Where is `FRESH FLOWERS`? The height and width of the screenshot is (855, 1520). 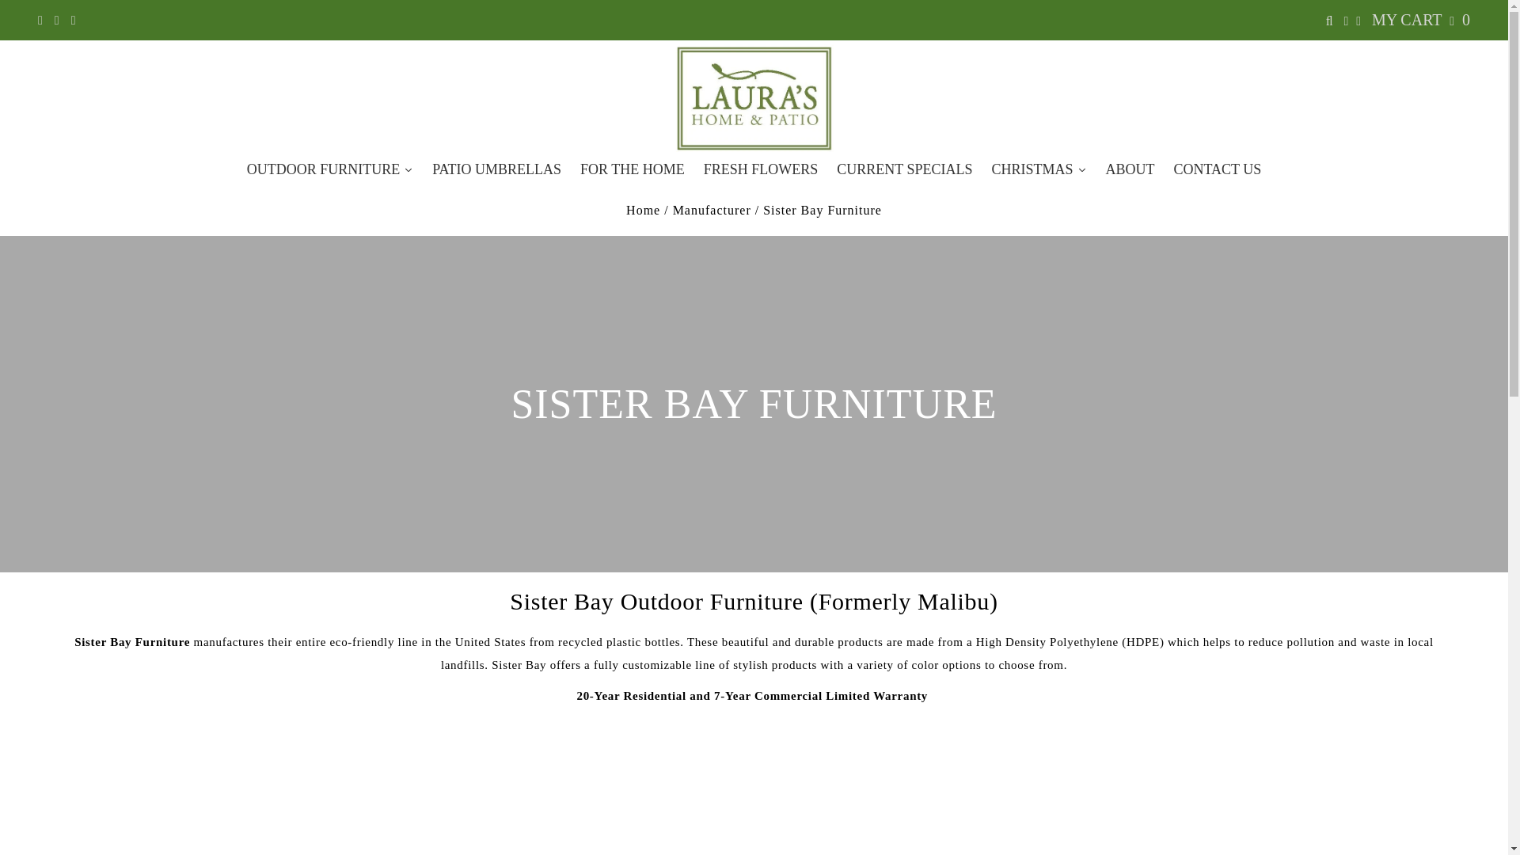 FRESH FLOWERS is located at coordinates (762, 169).